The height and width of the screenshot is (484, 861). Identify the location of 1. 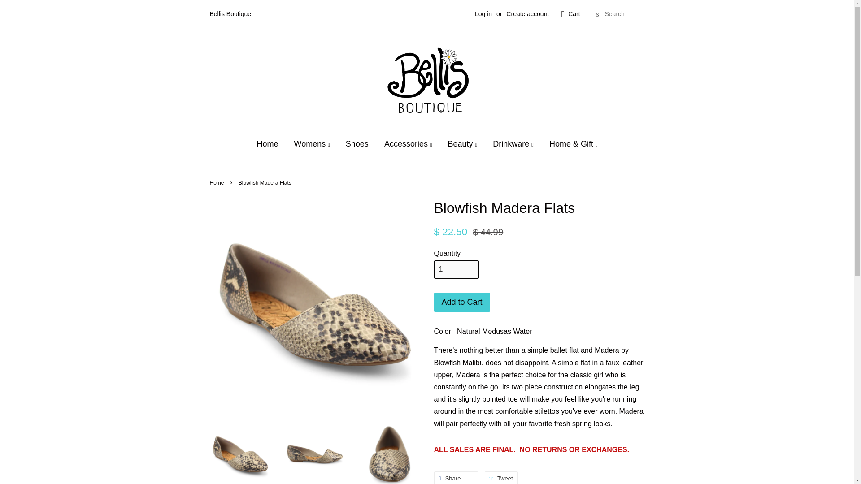
(456, 270).